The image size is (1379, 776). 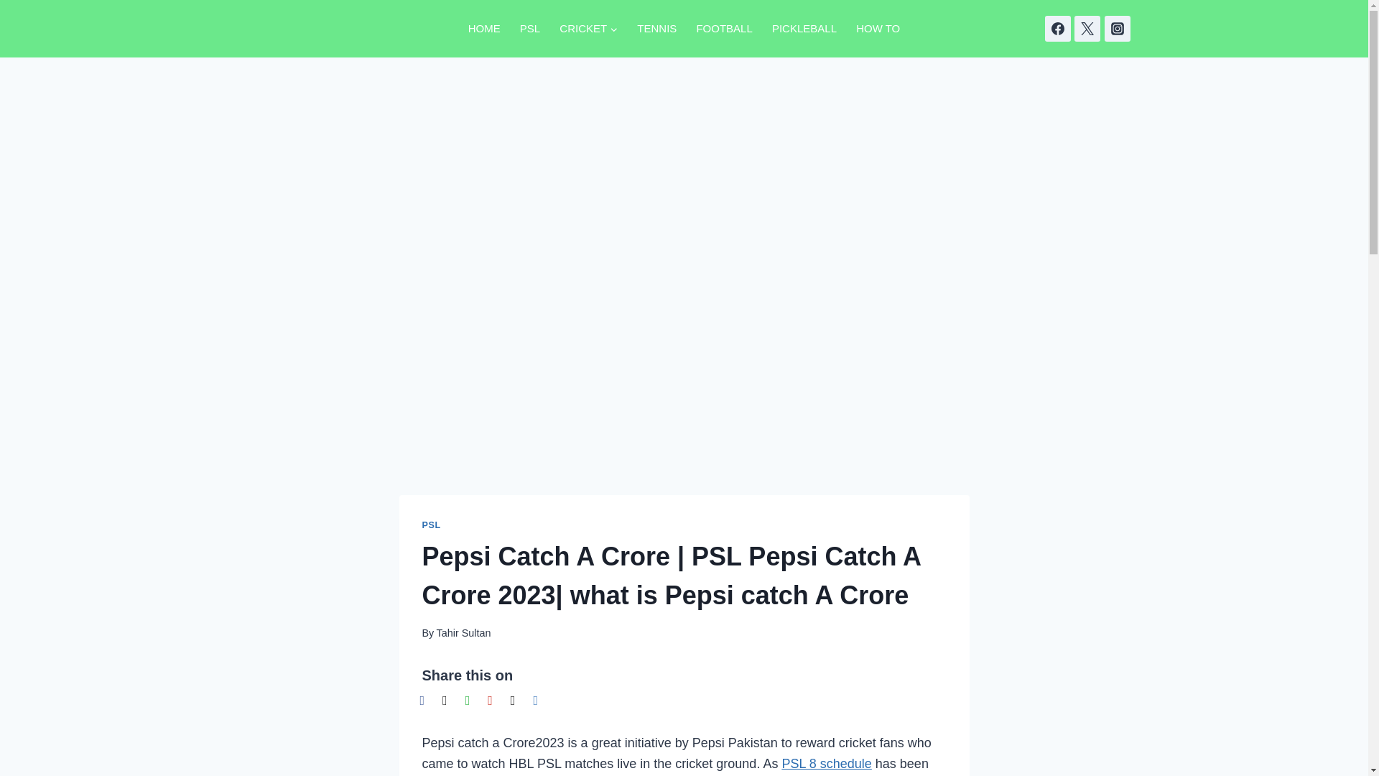 What do you see at coordinates (826, 764) in the screenshot?
I see `PSL 8 schedule` at bounding box center [826, 764].